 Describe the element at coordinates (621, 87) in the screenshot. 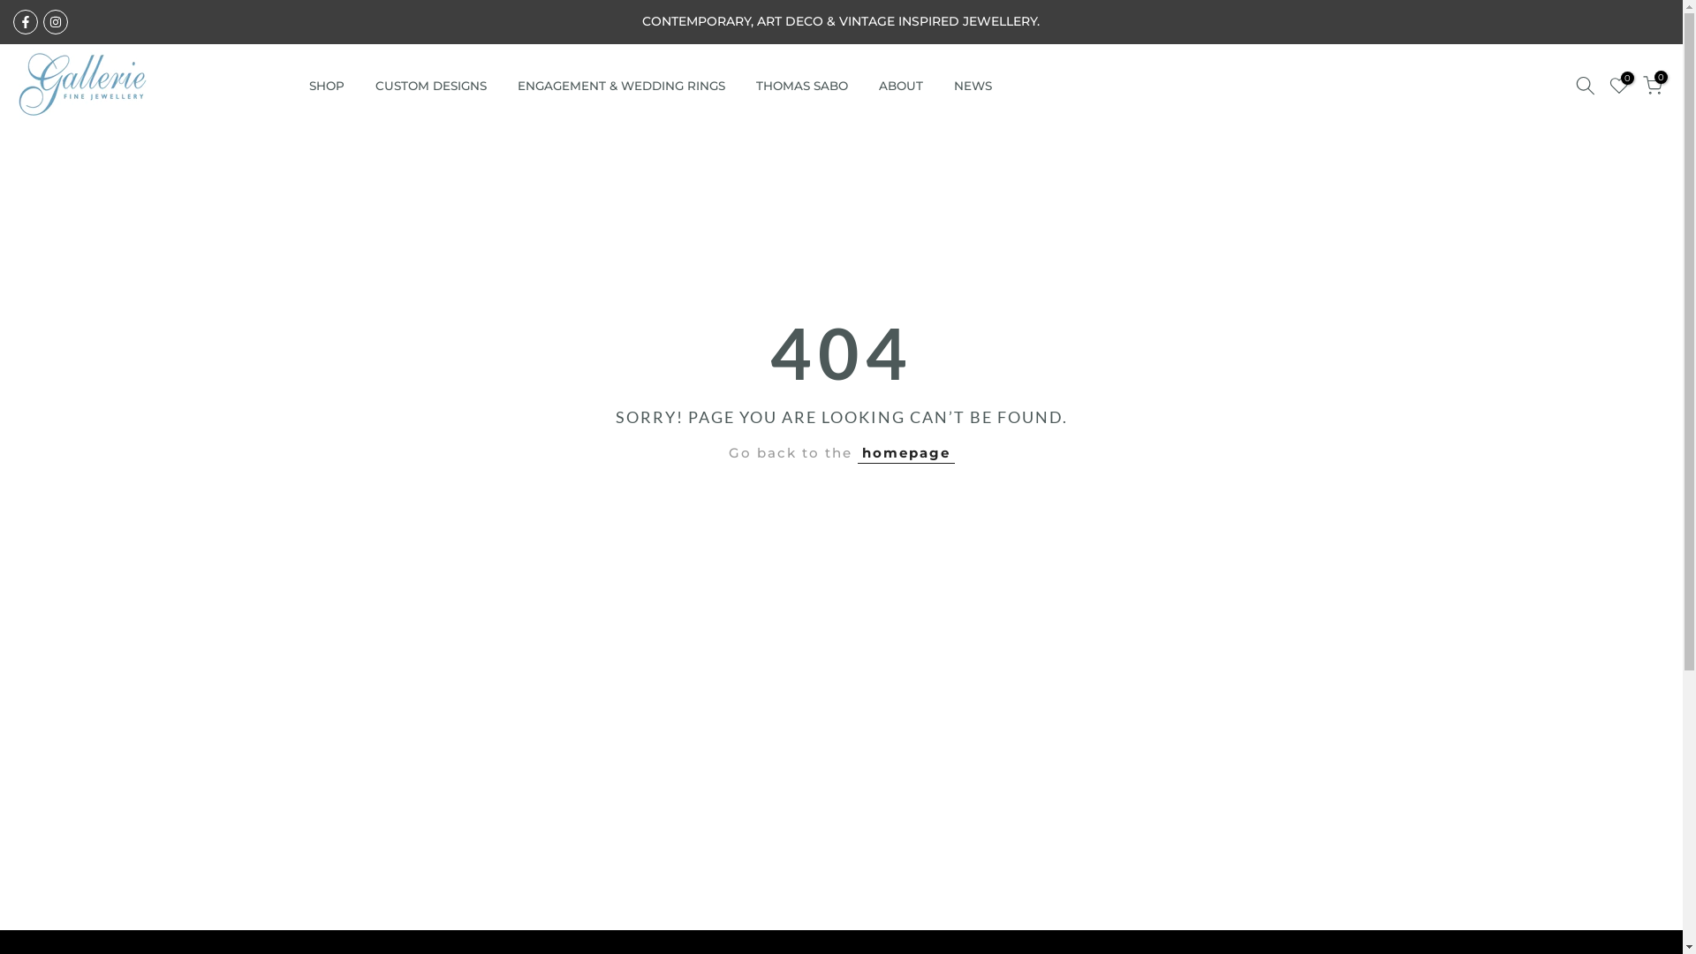

I see `ENGAGEMENT & WEDDING RINGS` at that location.